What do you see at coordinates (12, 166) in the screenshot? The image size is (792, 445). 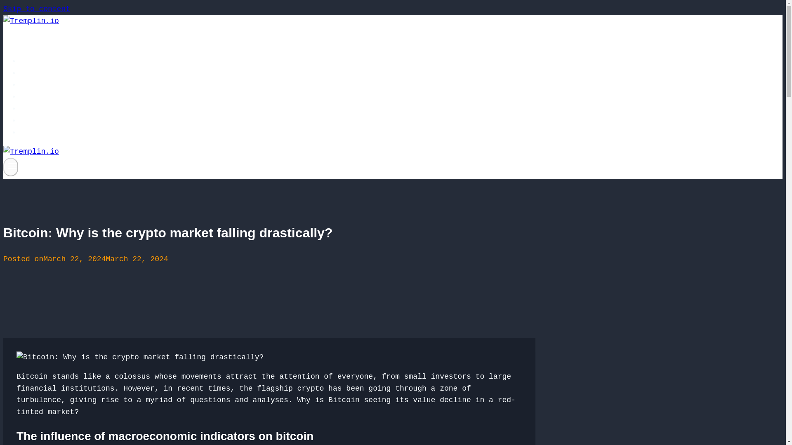 I see `Toggle Menu` at bounding box center [12, 166].